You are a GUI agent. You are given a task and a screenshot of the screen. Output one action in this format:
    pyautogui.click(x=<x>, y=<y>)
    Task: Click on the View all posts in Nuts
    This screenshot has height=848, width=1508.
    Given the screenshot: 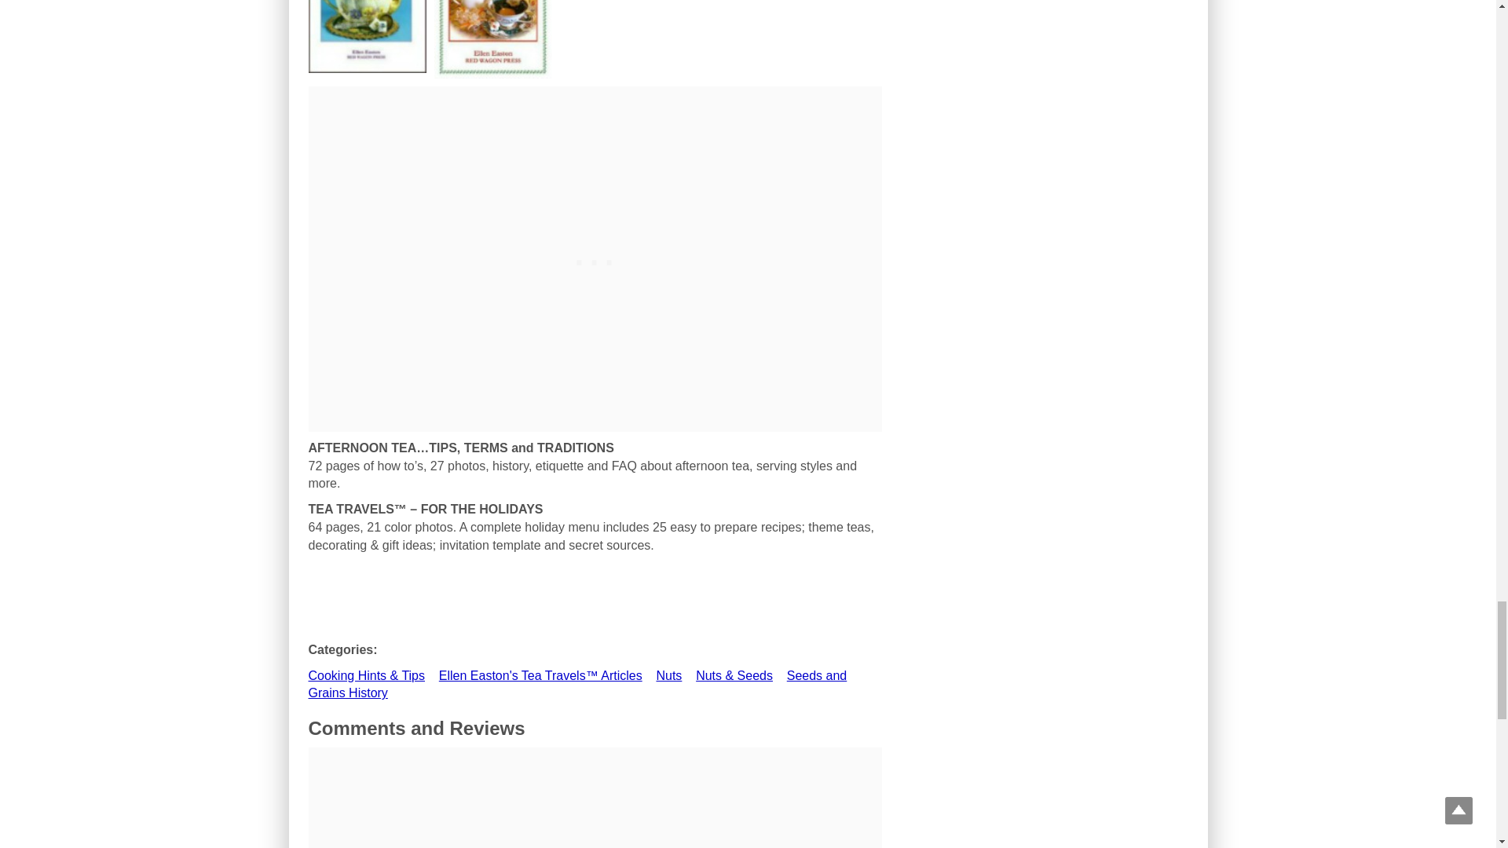 What is the action you would take?
    pyautogui.click(x=668, y=675)
    